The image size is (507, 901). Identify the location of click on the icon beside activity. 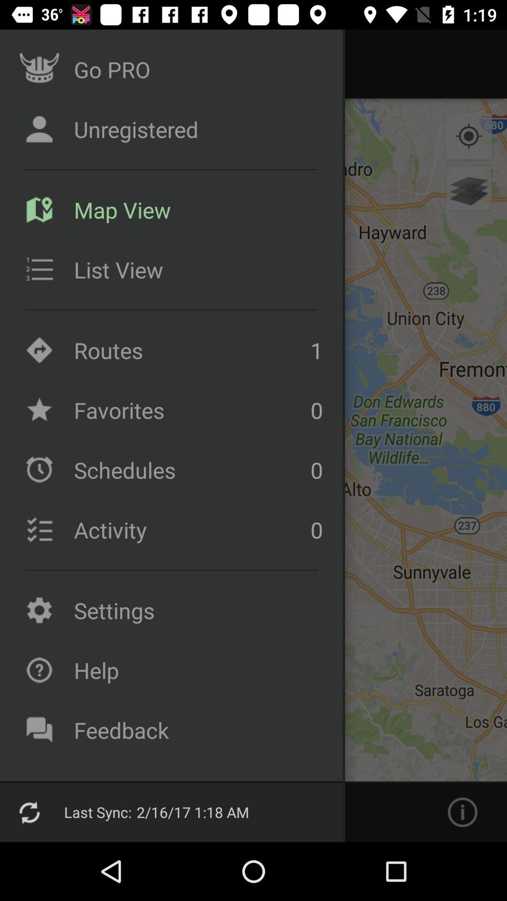
(39, 529).